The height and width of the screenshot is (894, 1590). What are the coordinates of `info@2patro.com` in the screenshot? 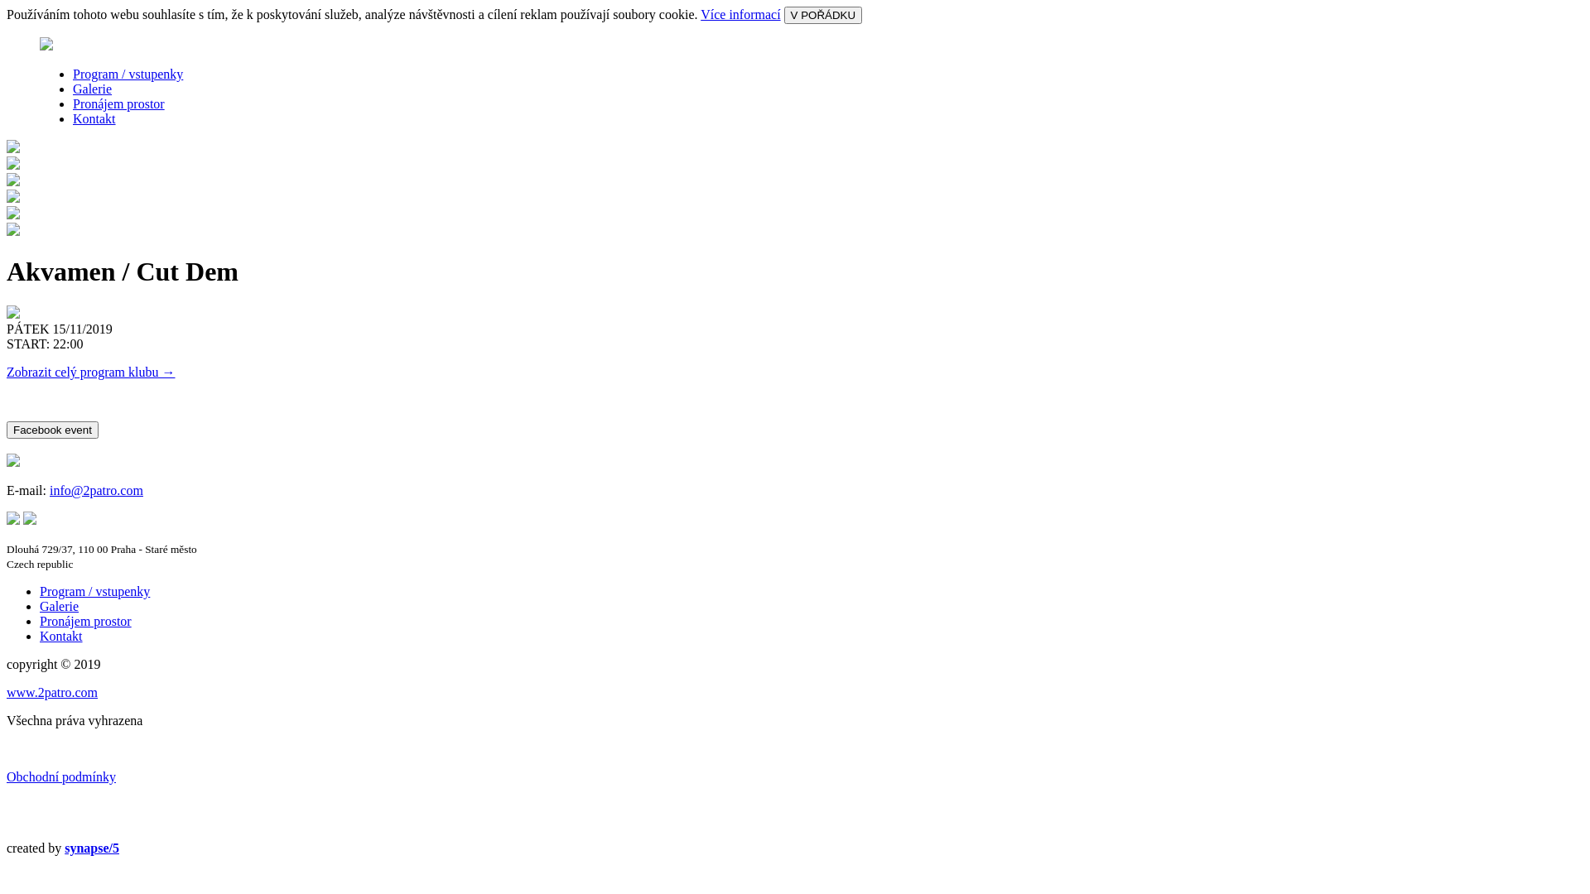 It's located at (96, 490).